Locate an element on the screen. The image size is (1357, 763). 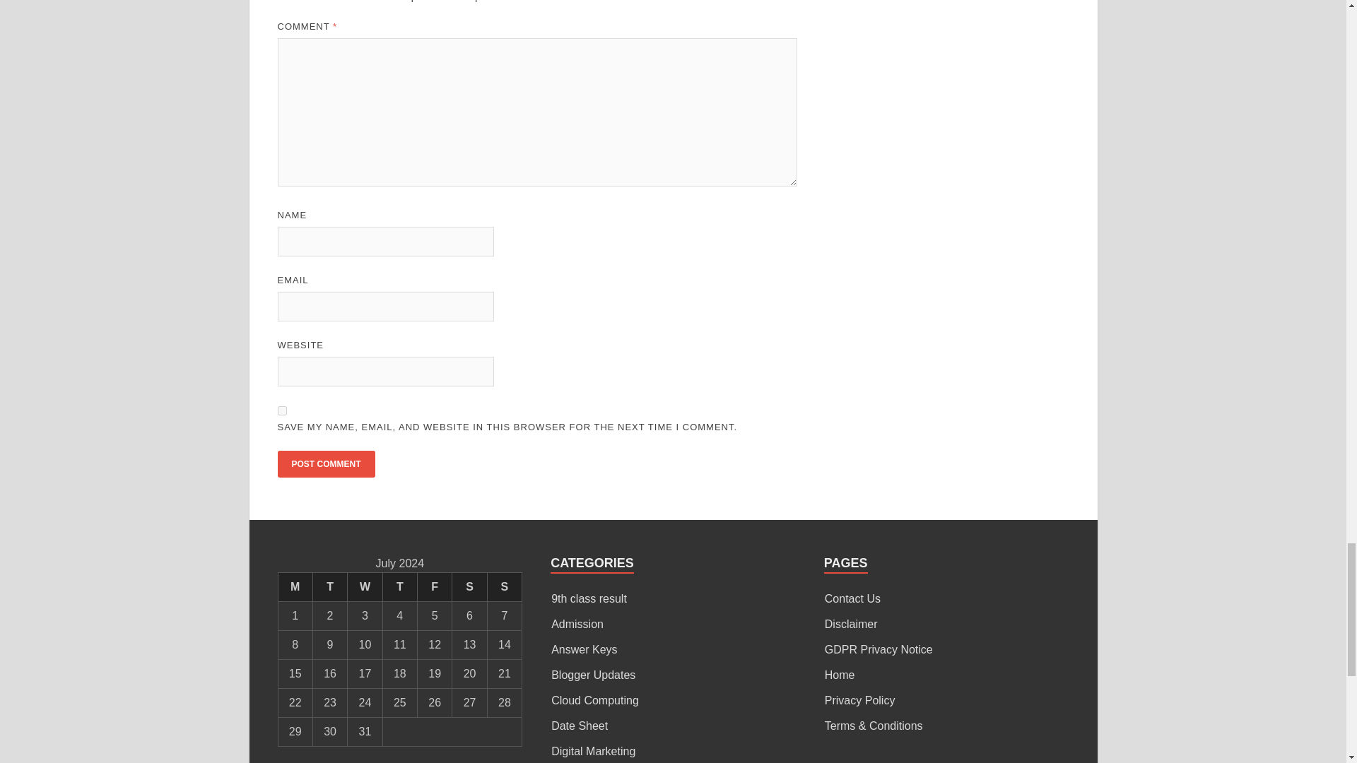
Post Comment is located at coordinates (325, 464).